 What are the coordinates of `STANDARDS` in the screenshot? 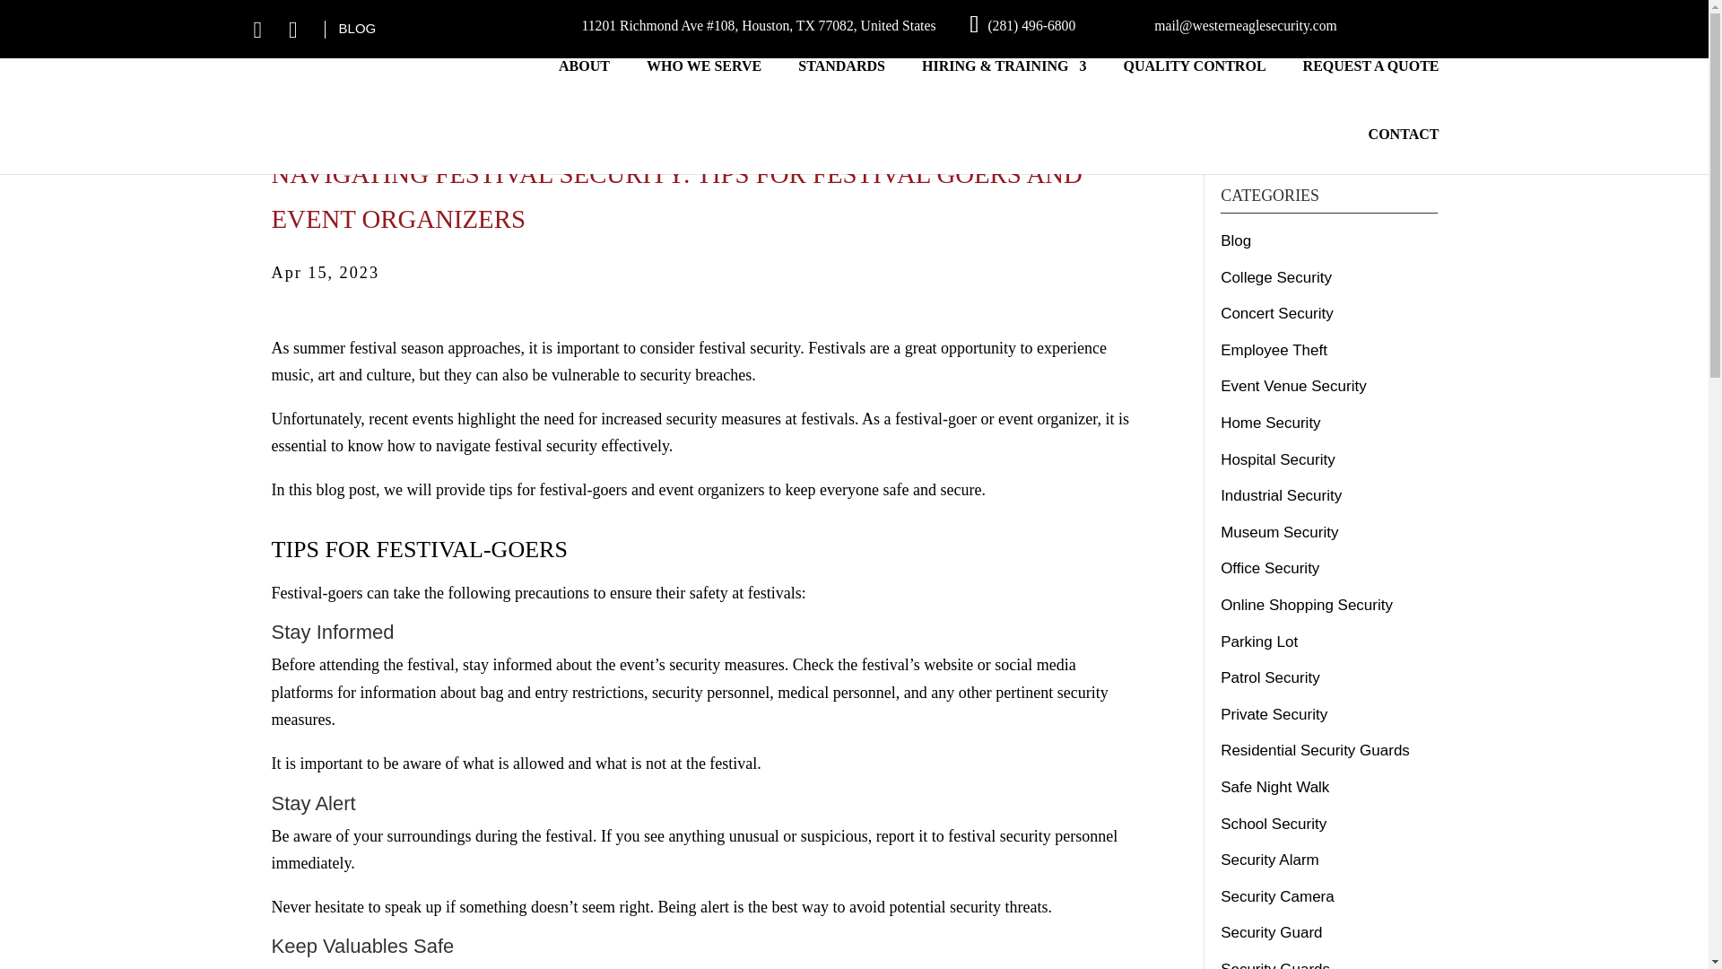 It's located at (841, 81).